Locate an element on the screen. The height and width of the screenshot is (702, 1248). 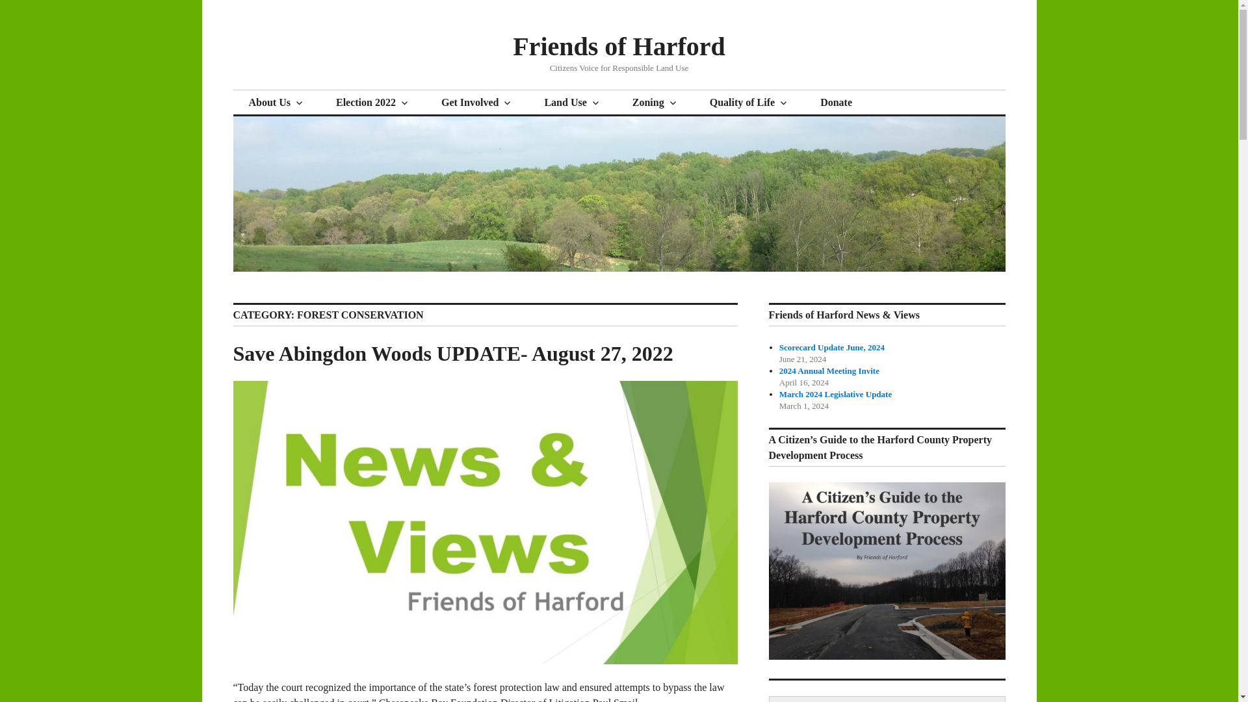
Election 2022 is located at coordinates (373, 103).